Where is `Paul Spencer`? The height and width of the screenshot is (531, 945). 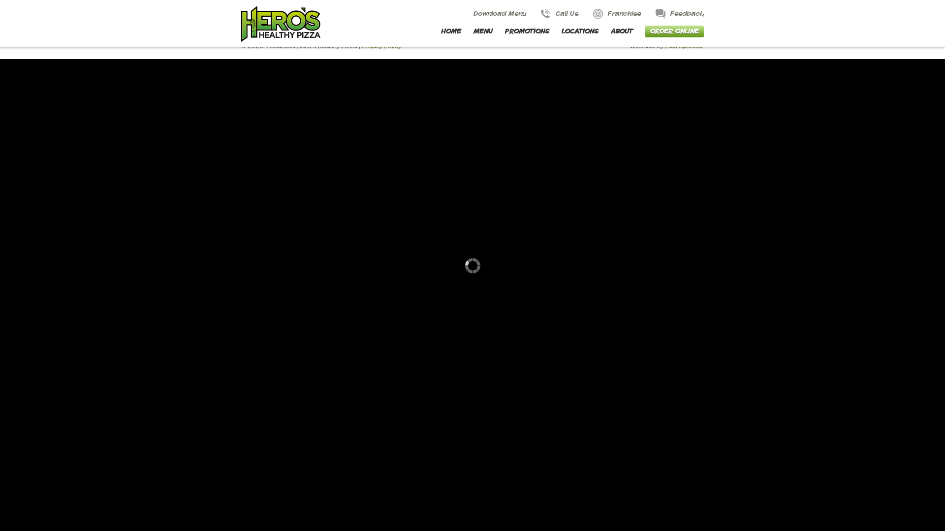 Paul Spencer is located at coordinates (685, 46).